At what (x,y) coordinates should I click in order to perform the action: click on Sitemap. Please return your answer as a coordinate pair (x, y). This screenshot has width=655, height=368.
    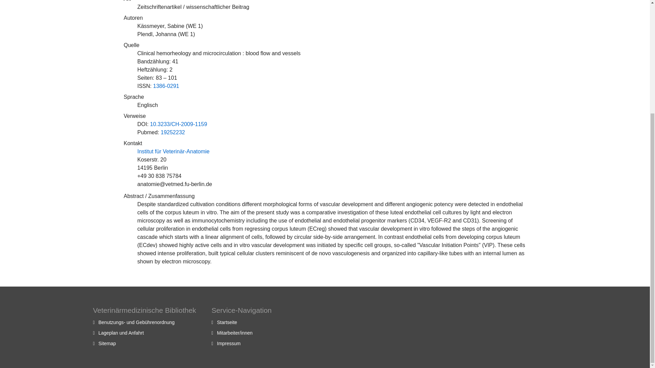
    Looking at the image, I should click on (107, 343).